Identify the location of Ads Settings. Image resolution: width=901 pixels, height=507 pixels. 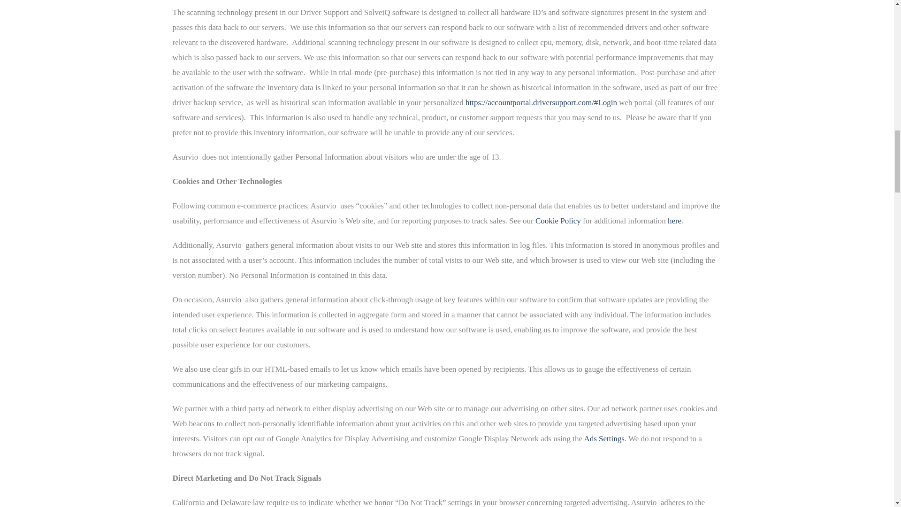
(604, 438).